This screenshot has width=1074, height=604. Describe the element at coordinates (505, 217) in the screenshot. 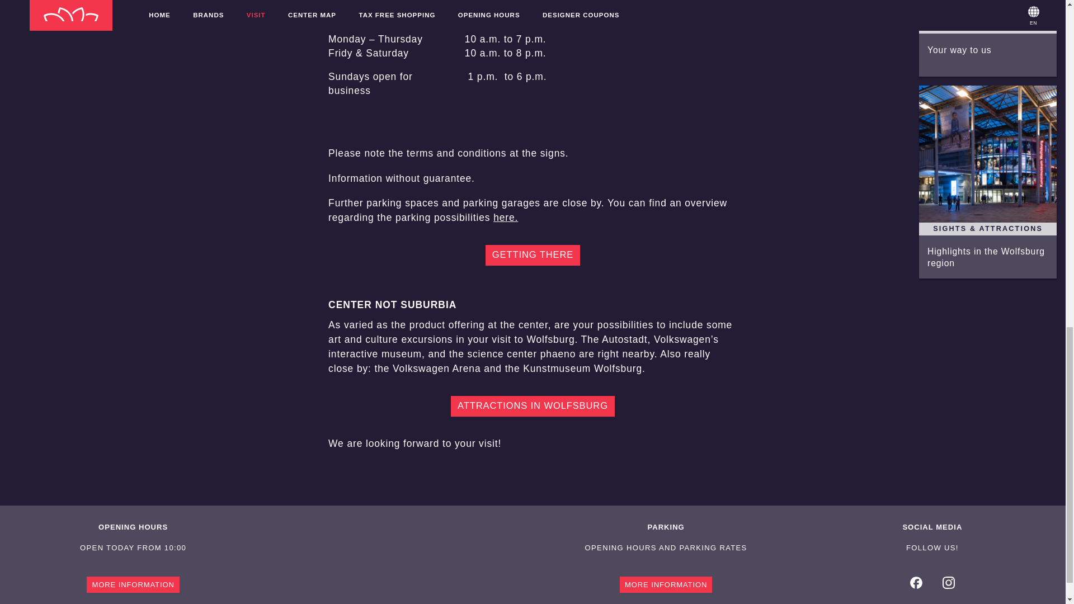

I see `here.` at that location.